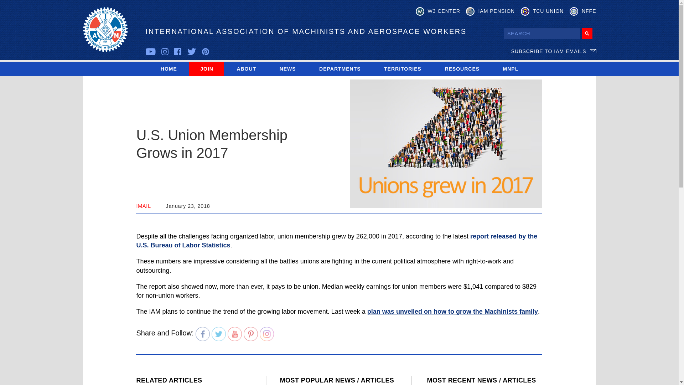 This screenshot has width=684, height=385. Describe the element at coordinates (169, 68) in the screenshot. I see `HOME` at that location.